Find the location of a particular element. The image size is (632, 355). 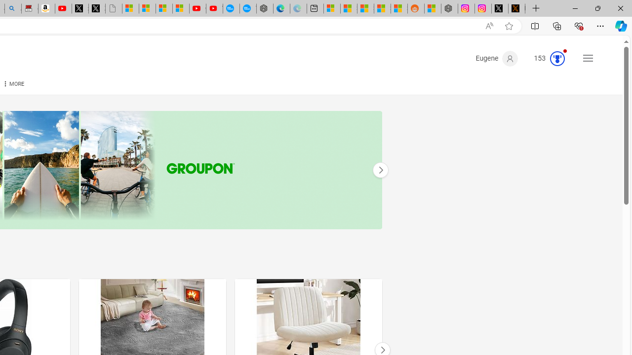

Nordace - Nordace has arrived Hong Kong is located at coordinates (265, 9).